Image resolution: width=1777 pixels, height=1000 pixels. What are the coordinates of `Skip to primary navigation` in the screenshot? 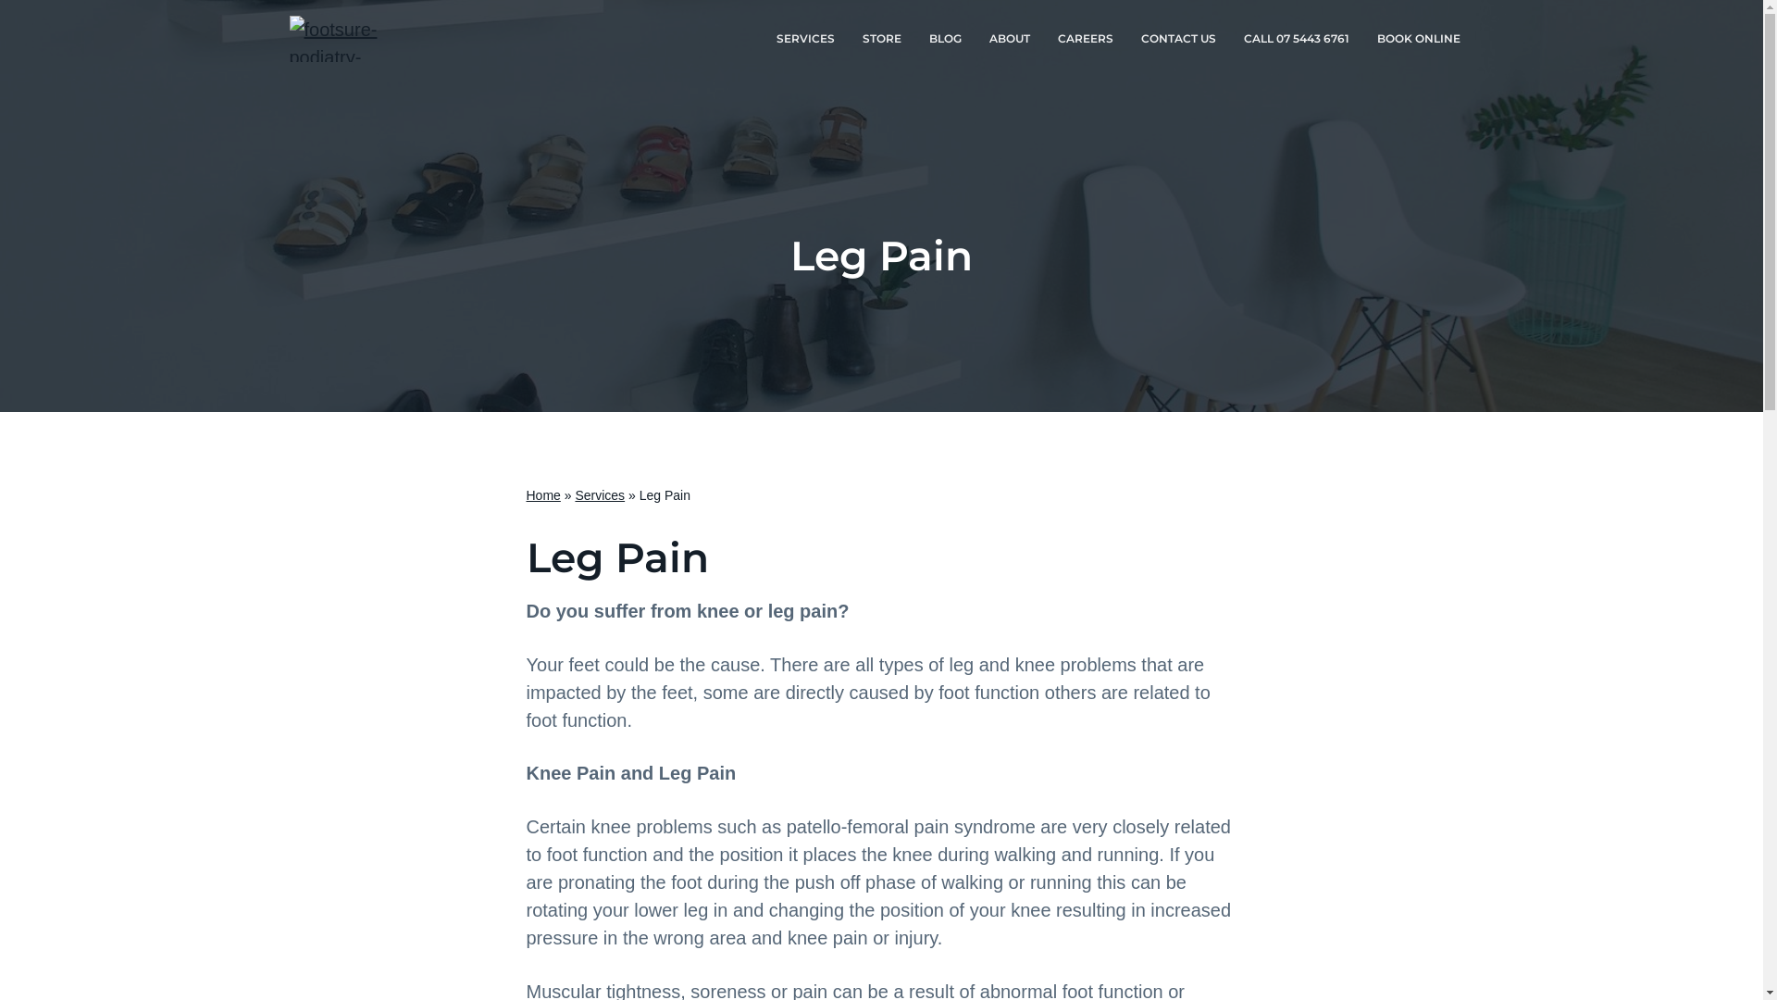 It's located at (0, 0).